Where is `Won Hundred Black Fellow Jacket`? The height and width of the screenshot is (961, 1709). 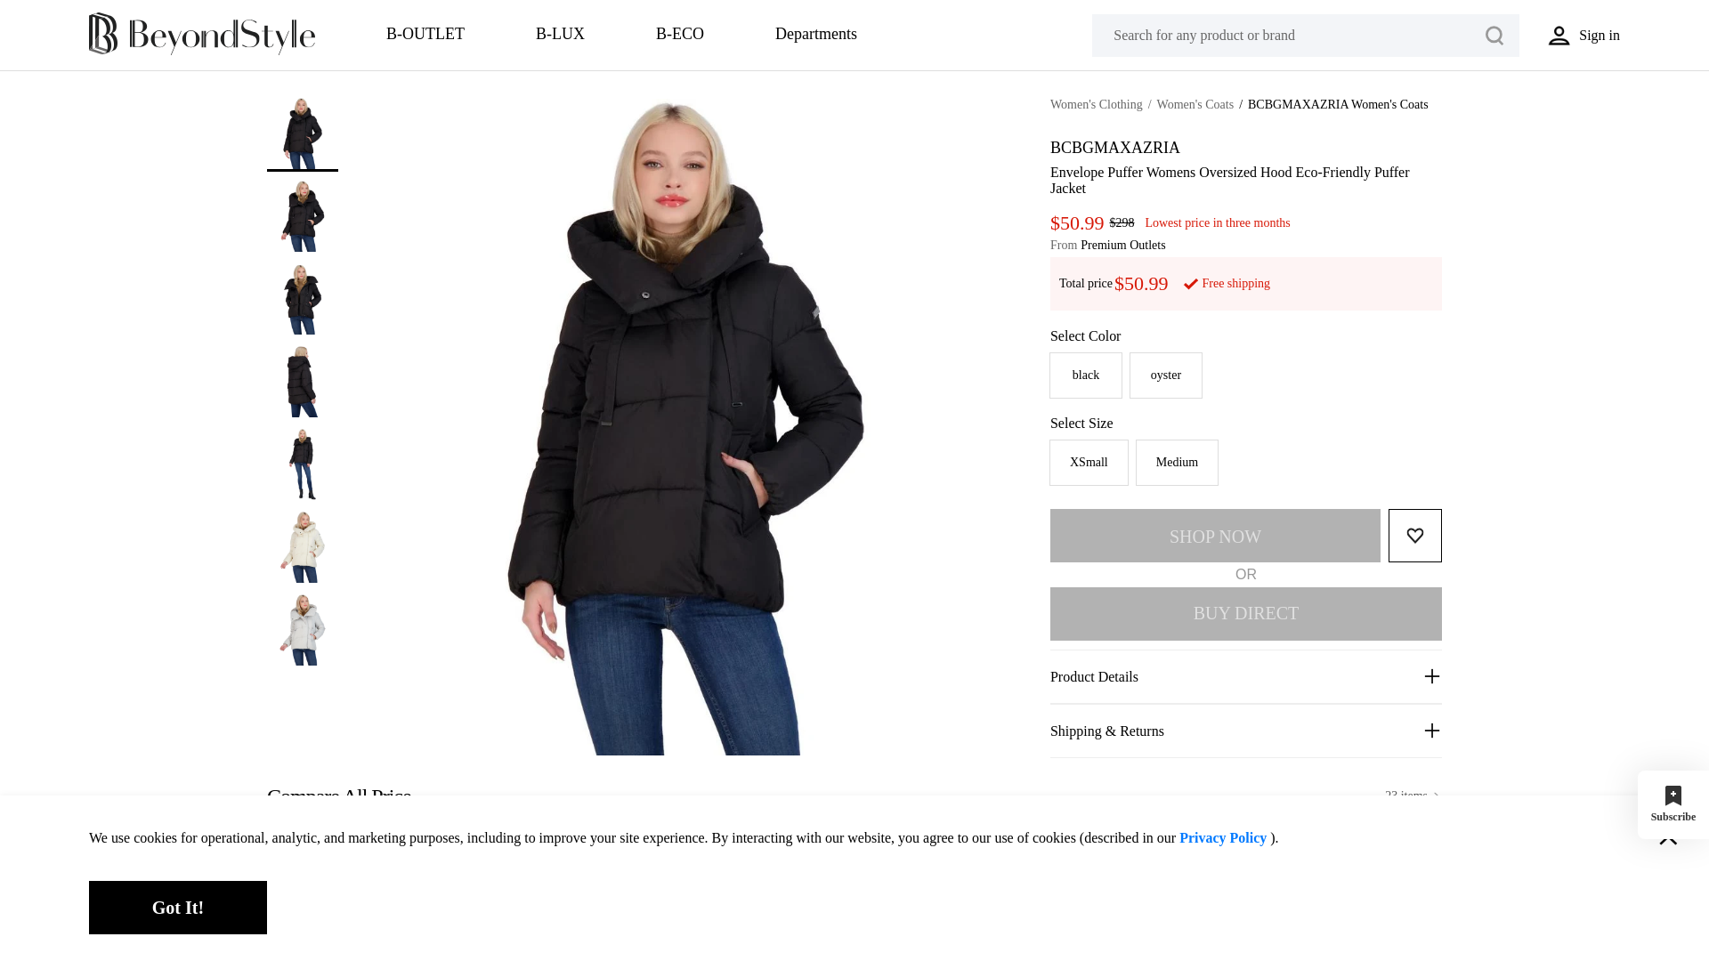 Won Hundred Black Fellow Jacket is located at coordinates (1353, 887).